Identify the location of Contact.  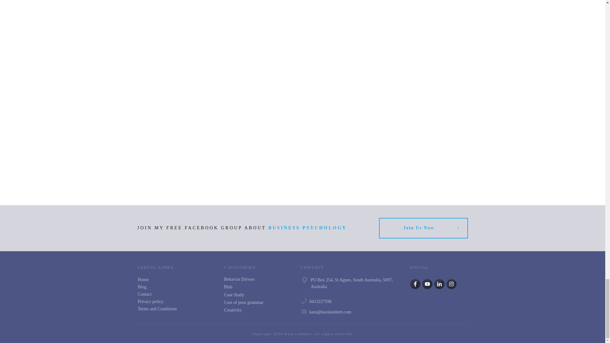
(145, 294).